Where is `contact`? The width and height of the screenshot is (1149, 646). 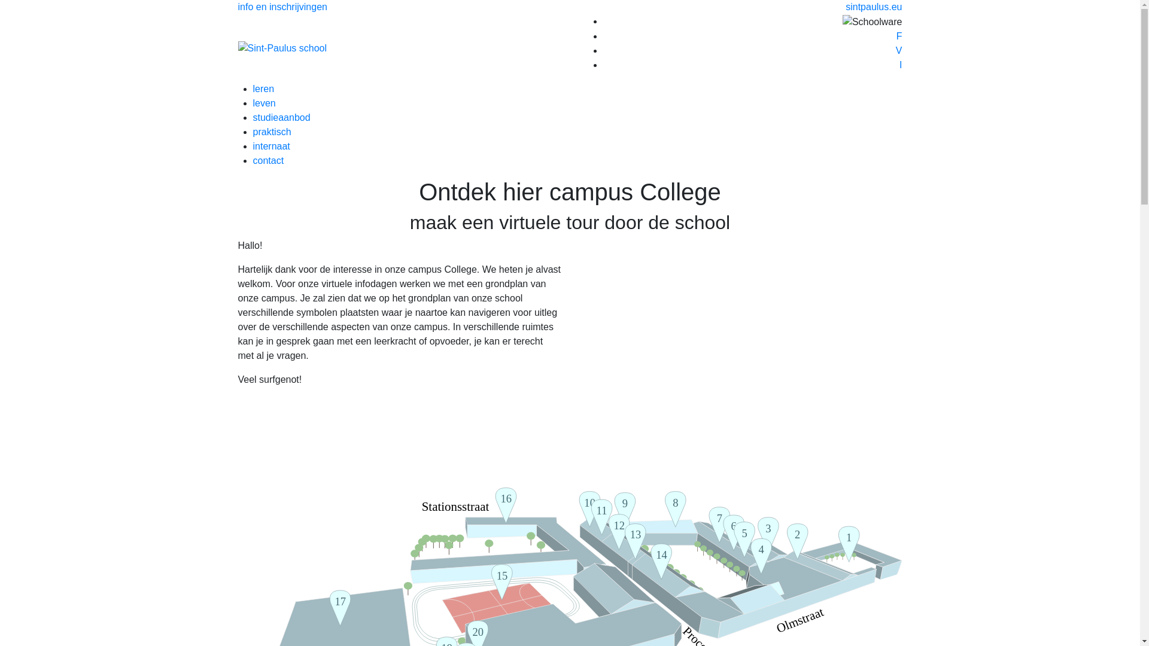 contact is located at coordinates (268, 160).